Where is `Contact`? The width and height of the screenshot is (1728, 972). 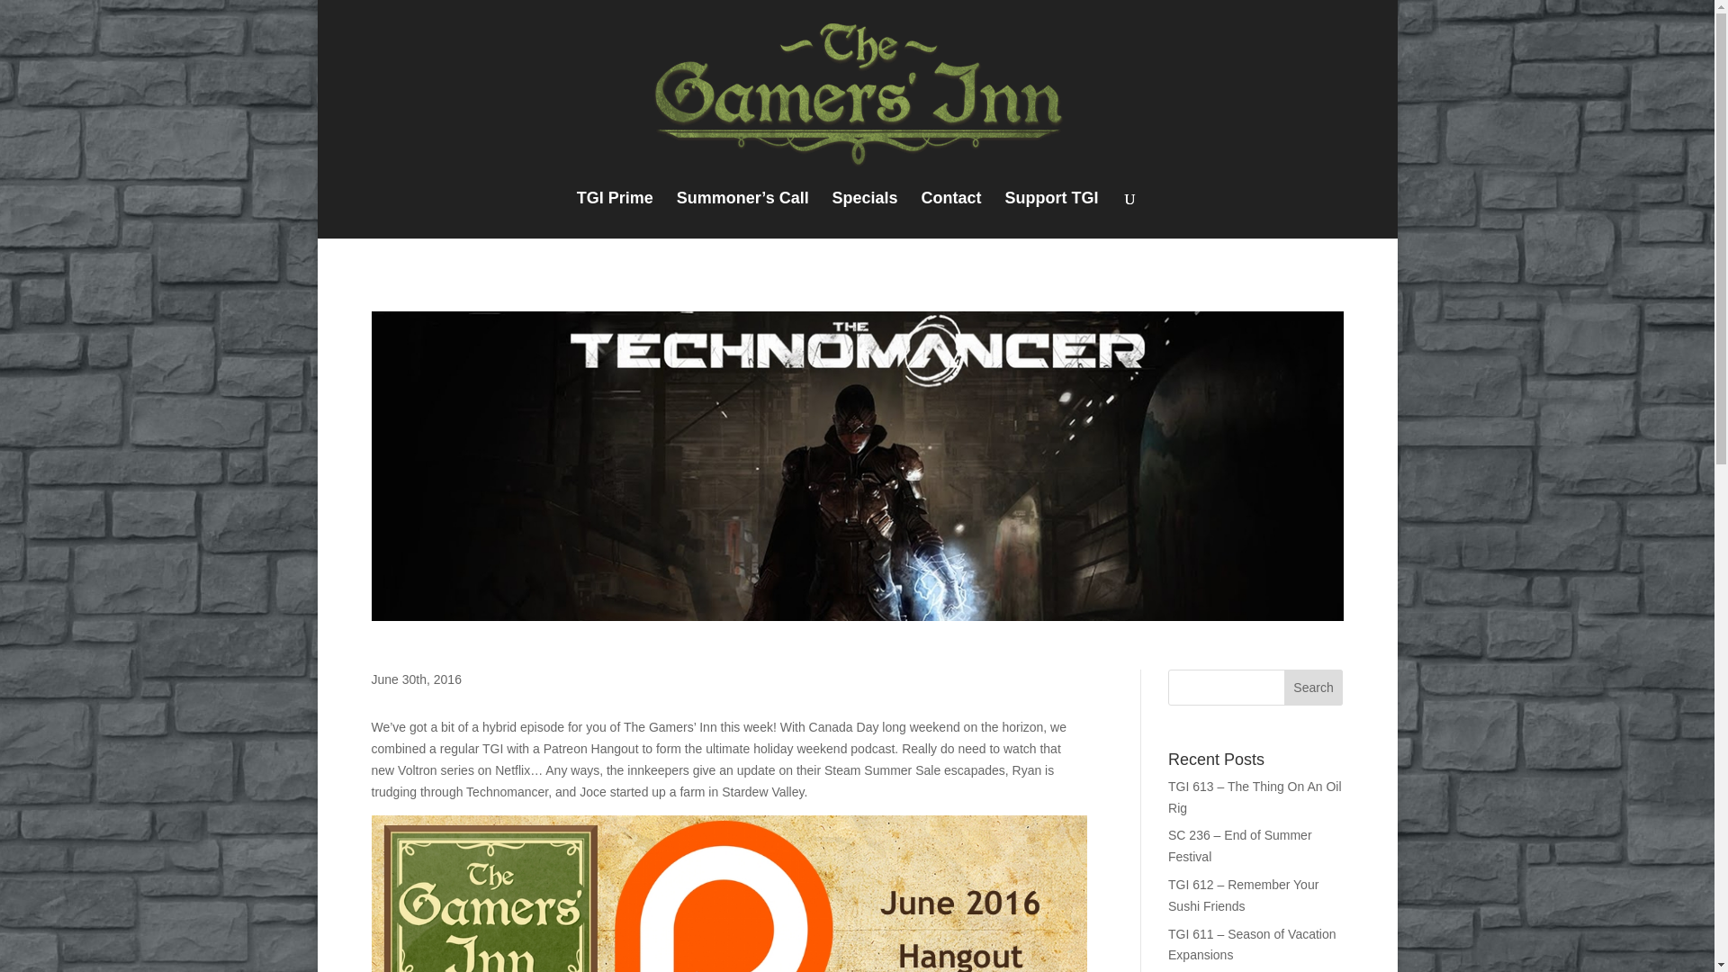
Contact is located at coordinates (950, 214).